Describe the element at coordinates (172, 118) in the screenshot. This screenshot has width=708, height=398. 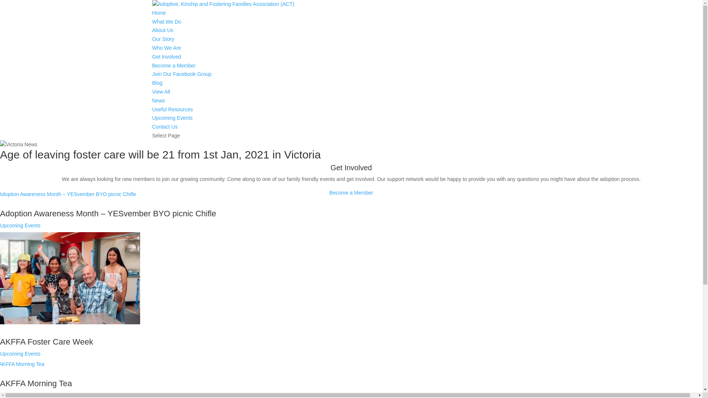
I see `Upcoming Events` at that location.